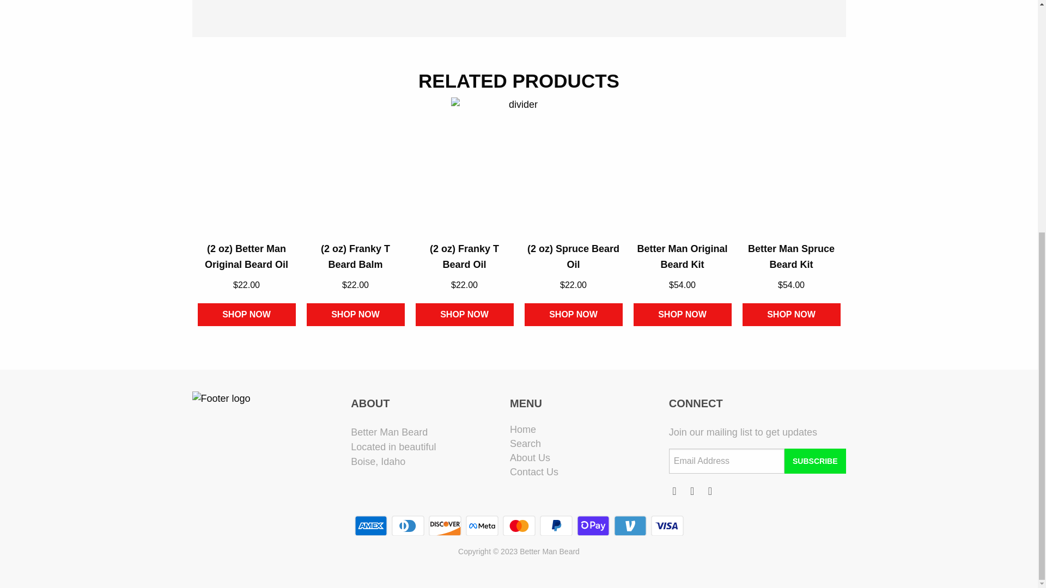 The width and height of the screenshot is (1046, 588). What do you see at coordinates (592, 526) in the screenshot?
I see `Shop Pay` at bounding box center [592, 526].